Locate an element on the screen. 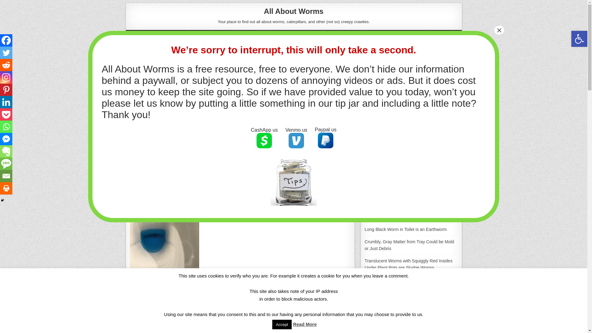 The image size is (592, 333). Email is located at coordinates (268, 84).